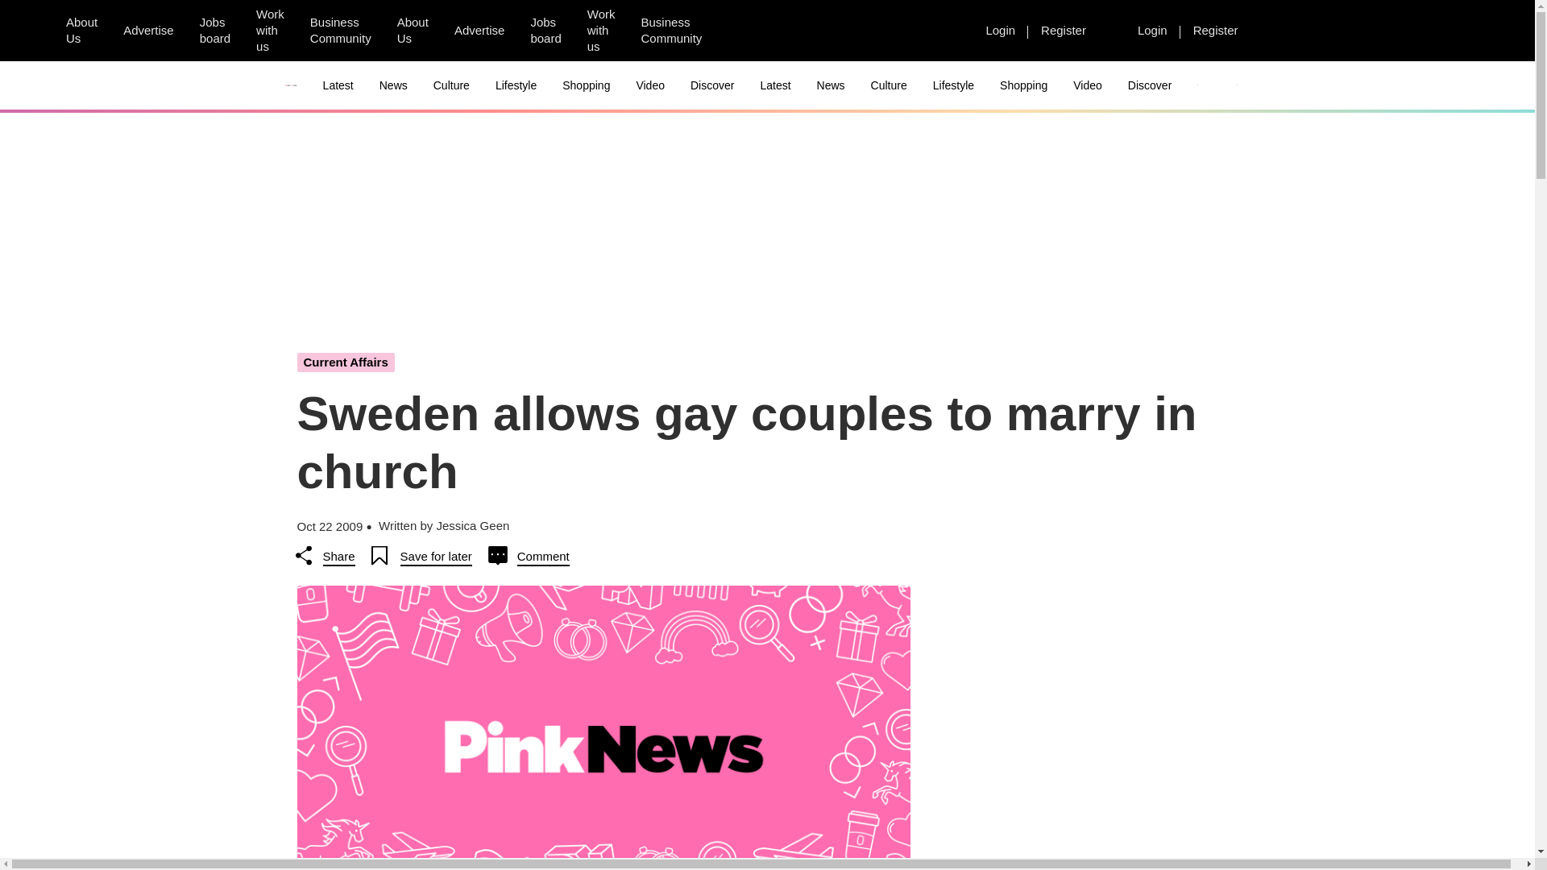 This screenshot has height=870, width=1547. What do you see at coordinates (393, 85) in the screenshot?
I see `News` at bounding box center [393, 85].